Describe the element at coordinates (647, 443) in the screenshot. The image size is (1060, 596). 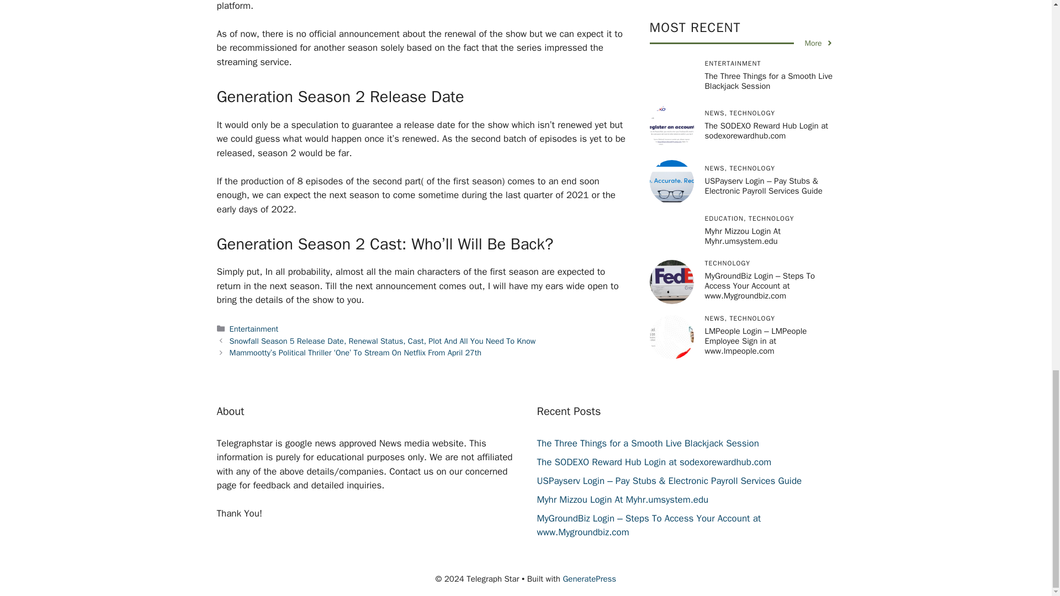
I see `The Three Things for a Smooth Live Blackjack Session` at that location.